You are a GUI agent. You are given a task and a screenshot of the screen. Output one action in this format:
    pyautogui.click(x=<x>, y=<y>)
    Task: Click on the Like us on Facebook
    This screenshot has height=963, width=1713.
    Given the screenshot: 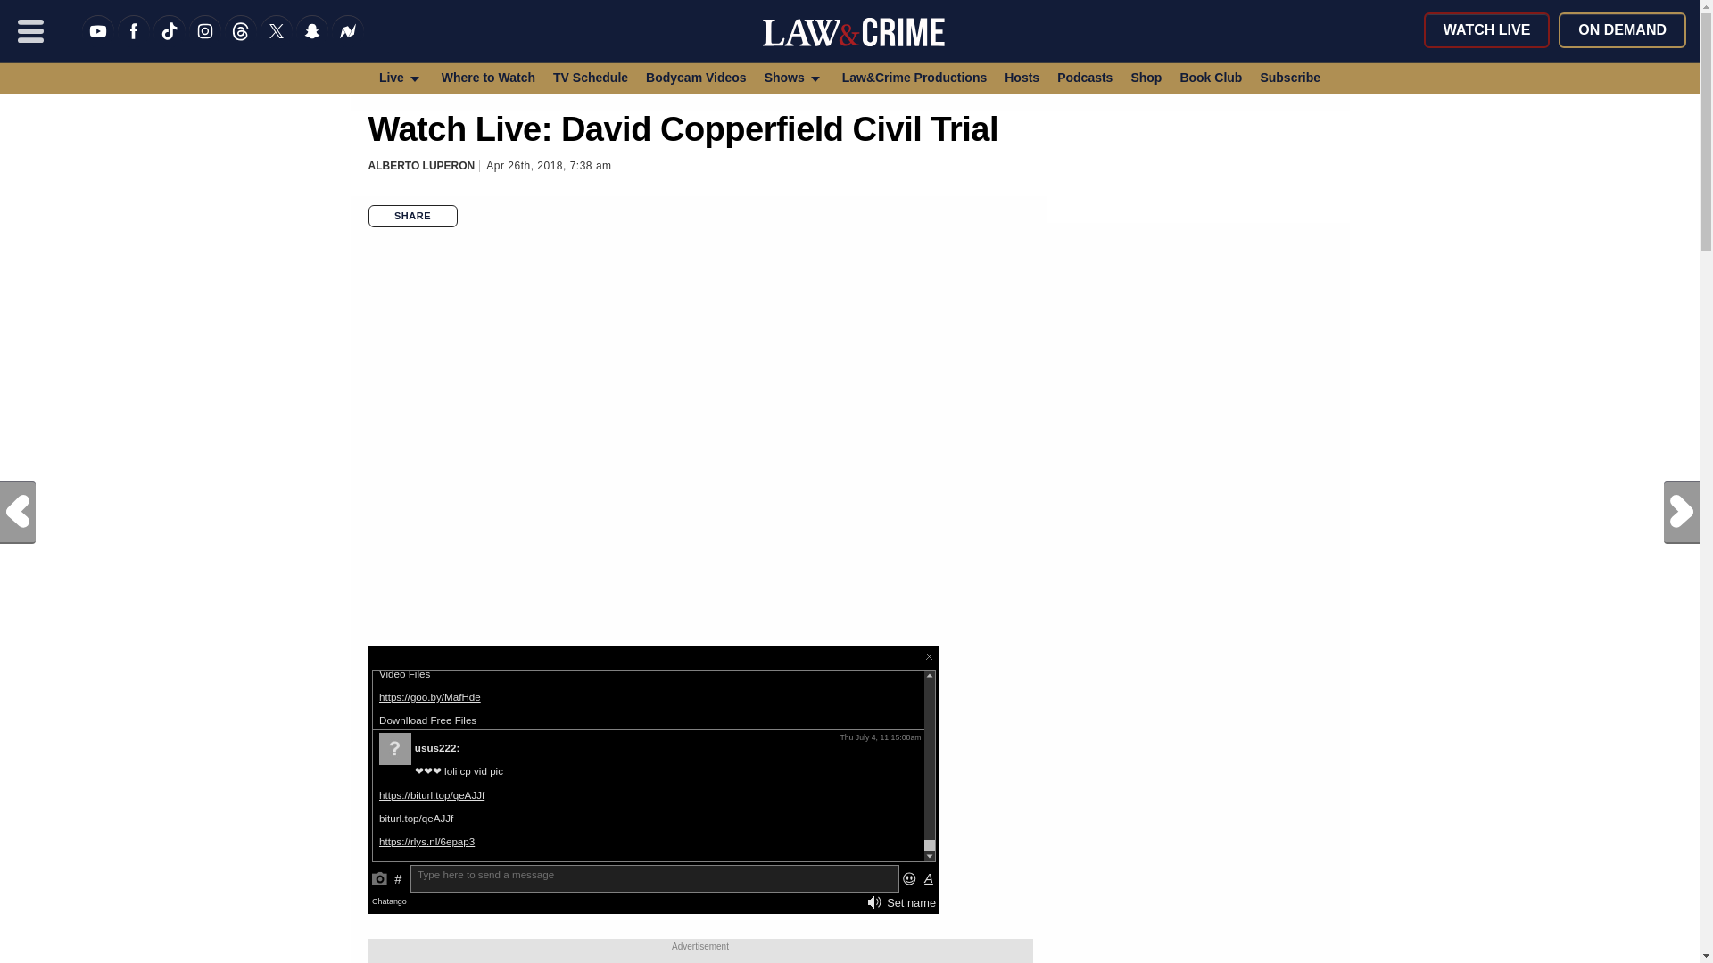 What is the action you would take?
    pyautogui.click(x=134, y=42)
    